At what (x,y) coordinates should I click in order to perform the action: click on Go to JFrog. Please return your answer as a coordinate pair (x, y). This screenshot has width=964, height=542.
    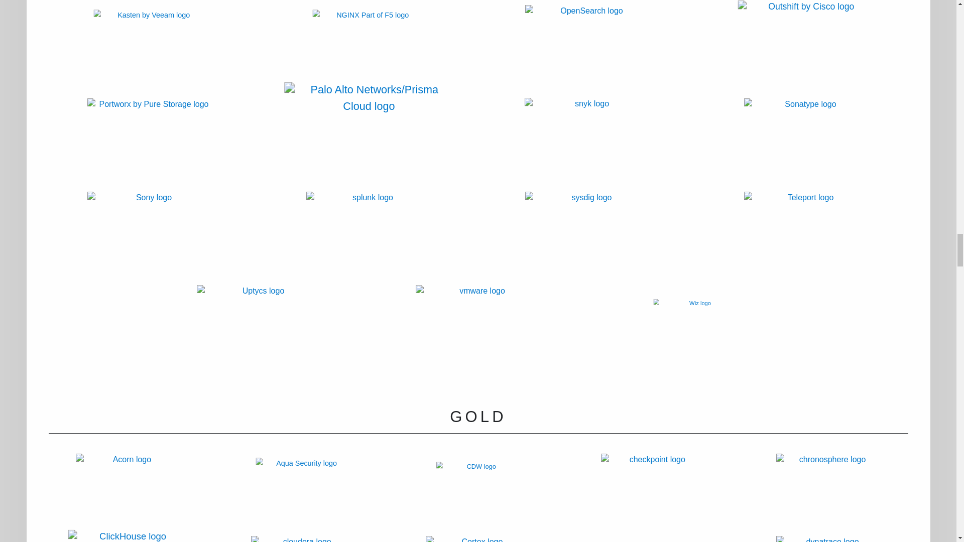
    Looking at the image, I should click on (806, 2).